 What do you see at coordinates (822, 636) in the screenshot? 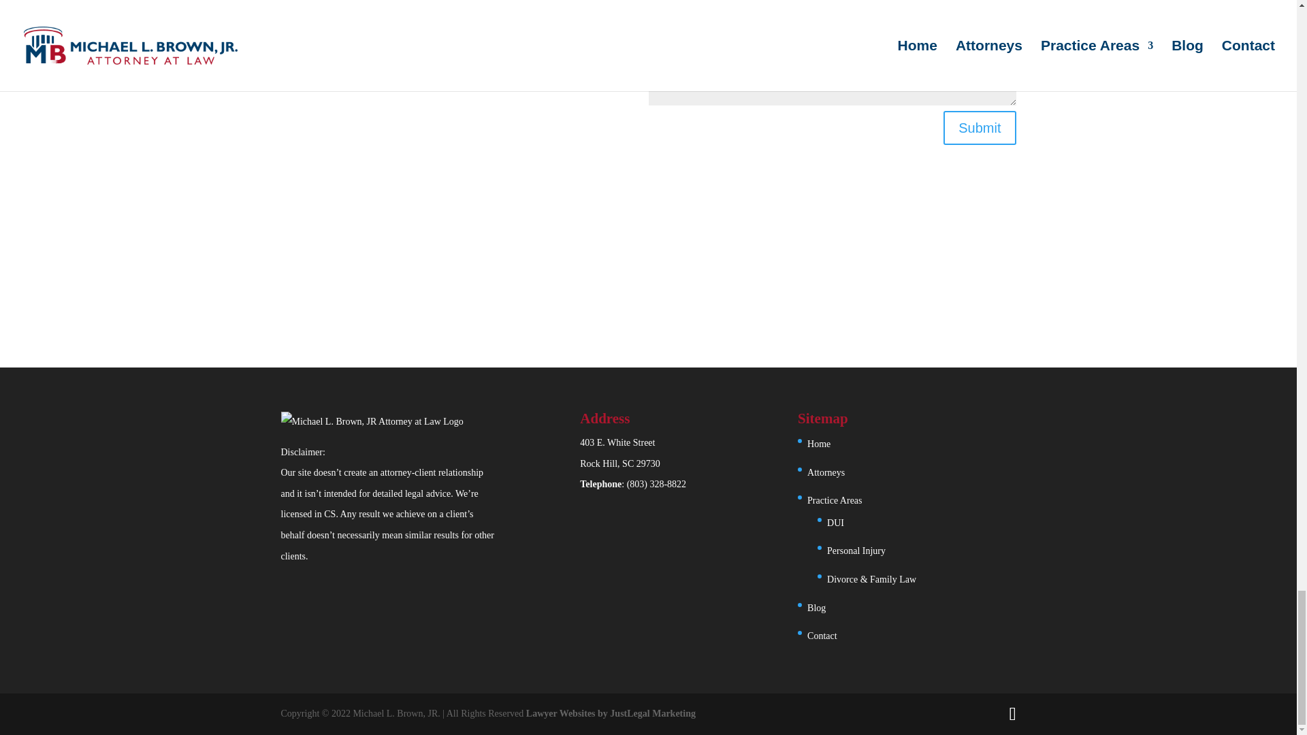
I see `Contact` at bounding box center [822, 636].